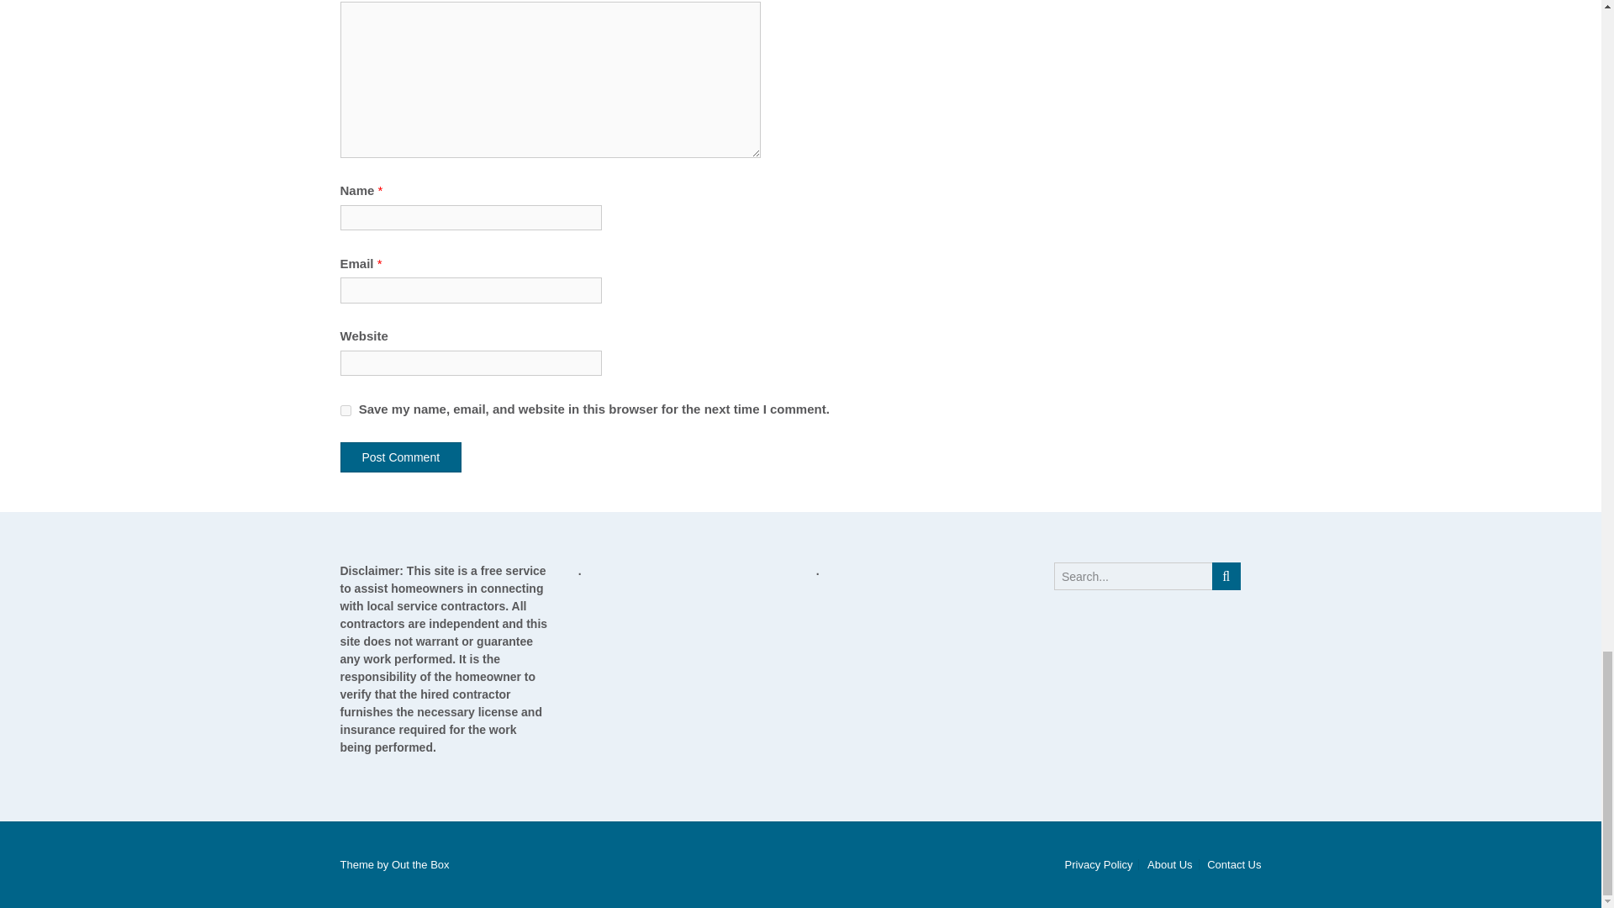 This screenshot has width=1614, height=908. Describe the element at coordinates (1133, 576) in the screenshot. I see `Search for:` at that location.